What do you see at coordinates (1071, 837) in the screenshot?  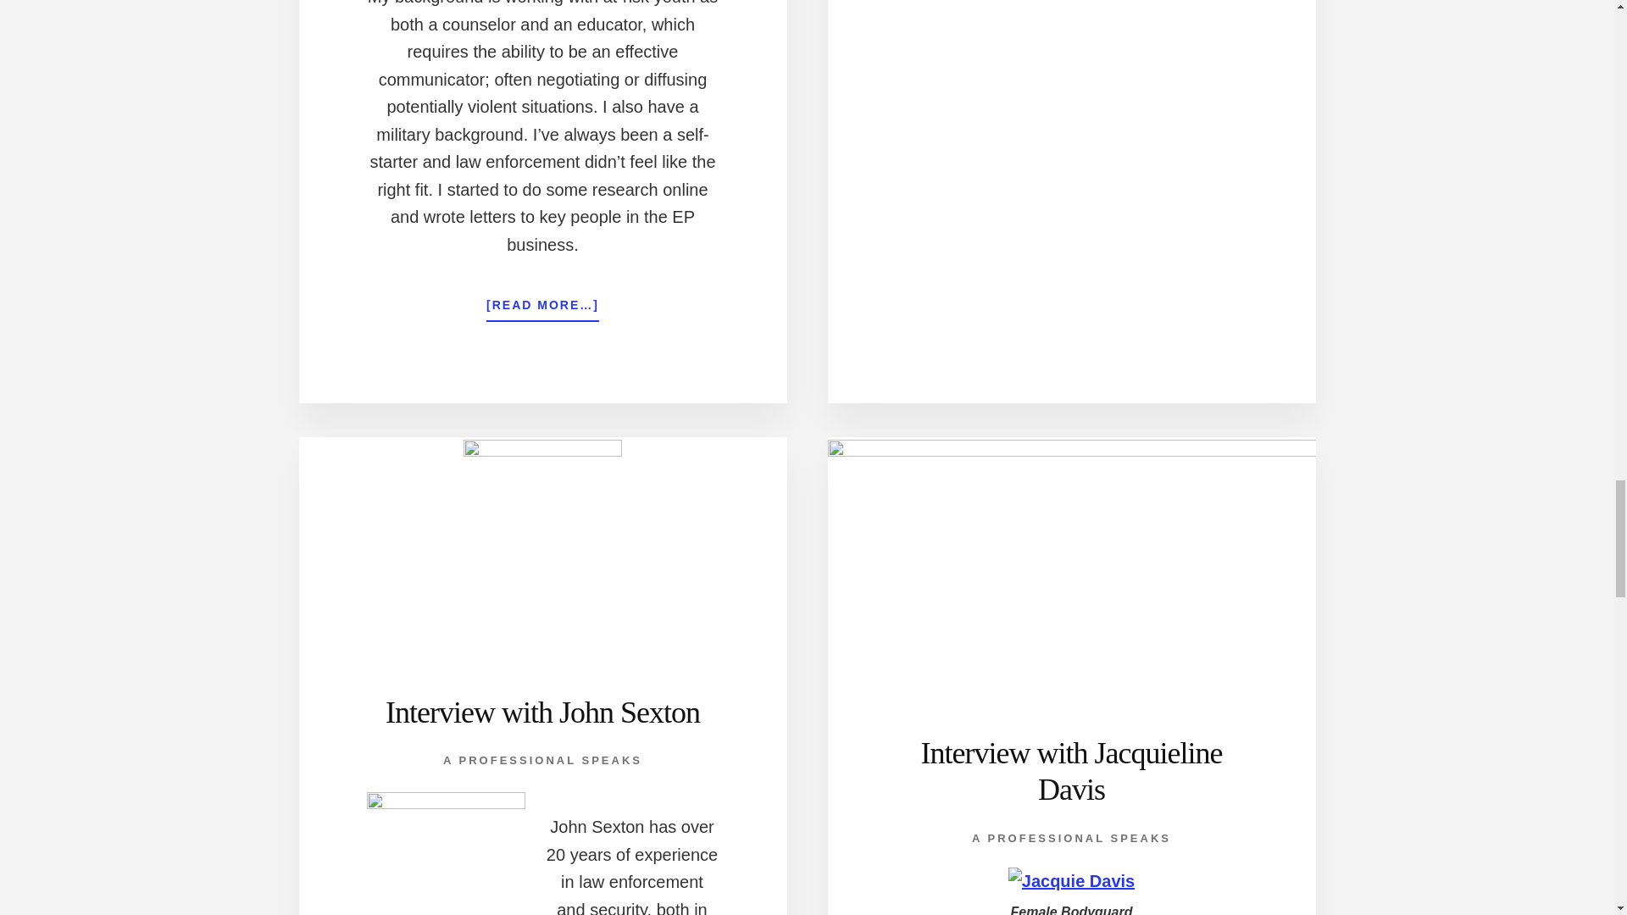 I see `A PROFESSIONAL SPEAKS` at bounding box center [1071, 837].